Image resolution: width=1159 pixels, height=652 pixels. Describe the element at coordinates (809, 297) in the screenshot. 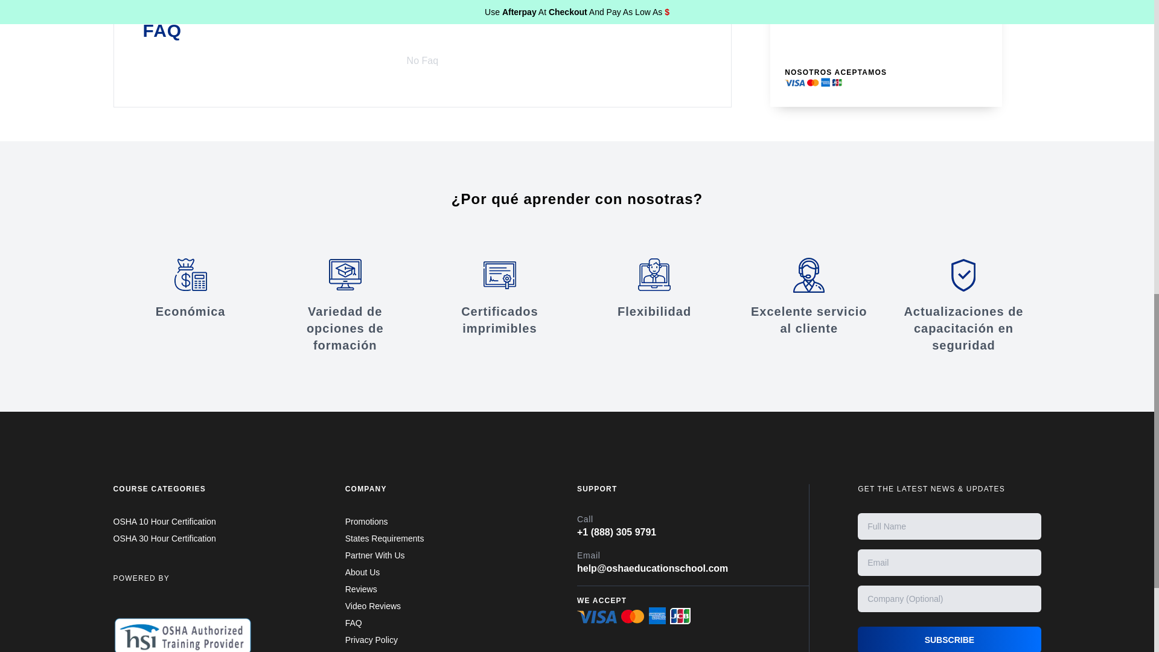

I see `Excelente servicio al cliente` at that location.